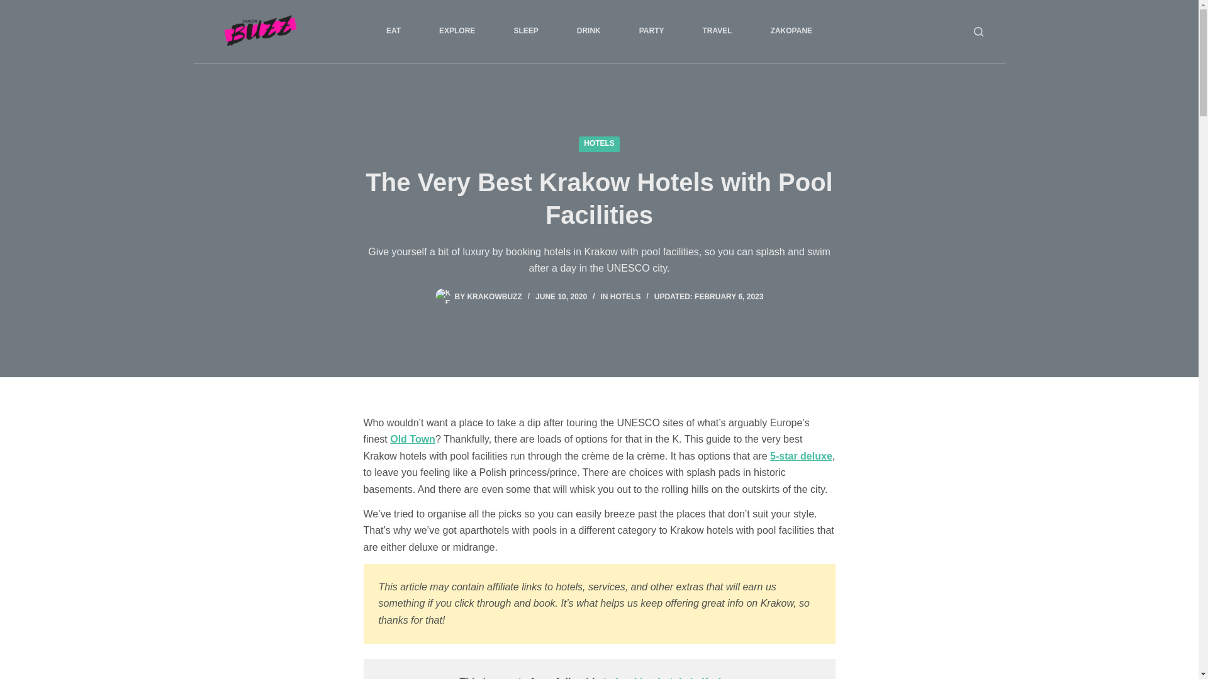 Image resolution: width=1208 pixels, height=679 pixels. What do you see at coordinates (393, 31) in the screenshot?
I see `EAT` at bounding box center [393, 31].